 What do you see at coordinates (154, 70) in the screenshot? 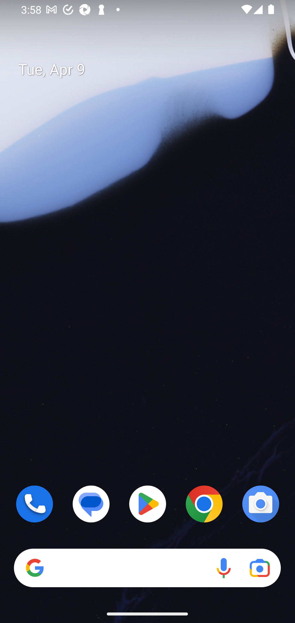
I see `Tue, Apr 9` at bounding box center [154, 70].